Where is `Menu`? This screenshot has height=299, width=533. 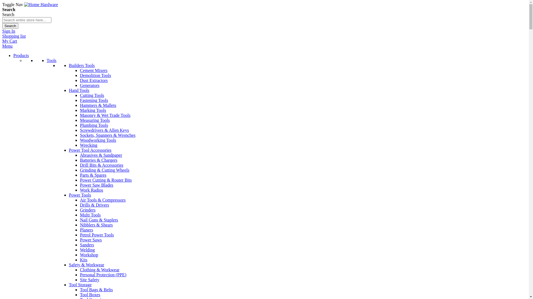
Menu is located at coordinates (7, 46).